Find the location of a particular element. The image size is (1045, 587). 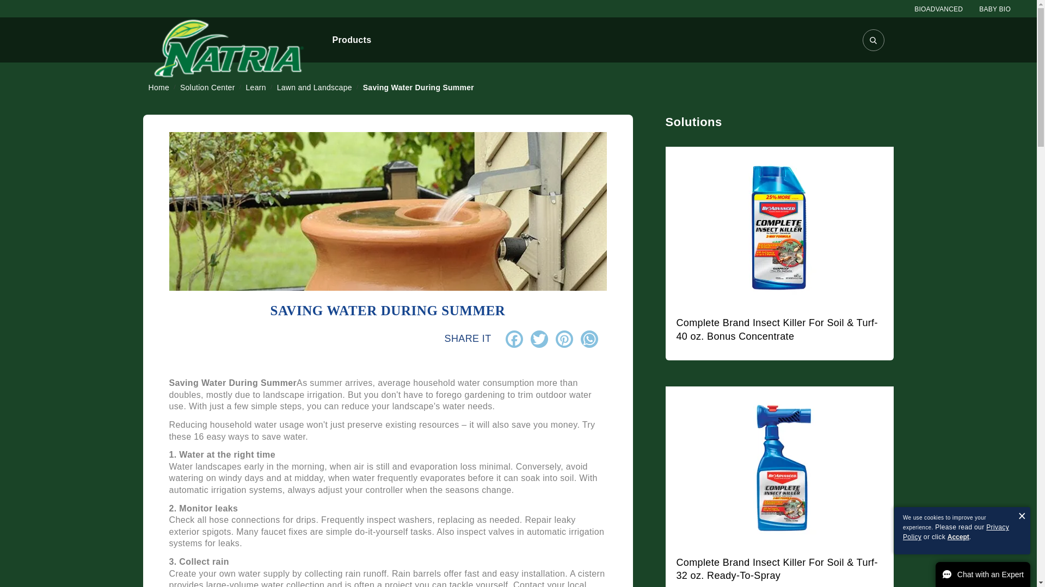

Go to Home Page is located at coordinates (159, 87).